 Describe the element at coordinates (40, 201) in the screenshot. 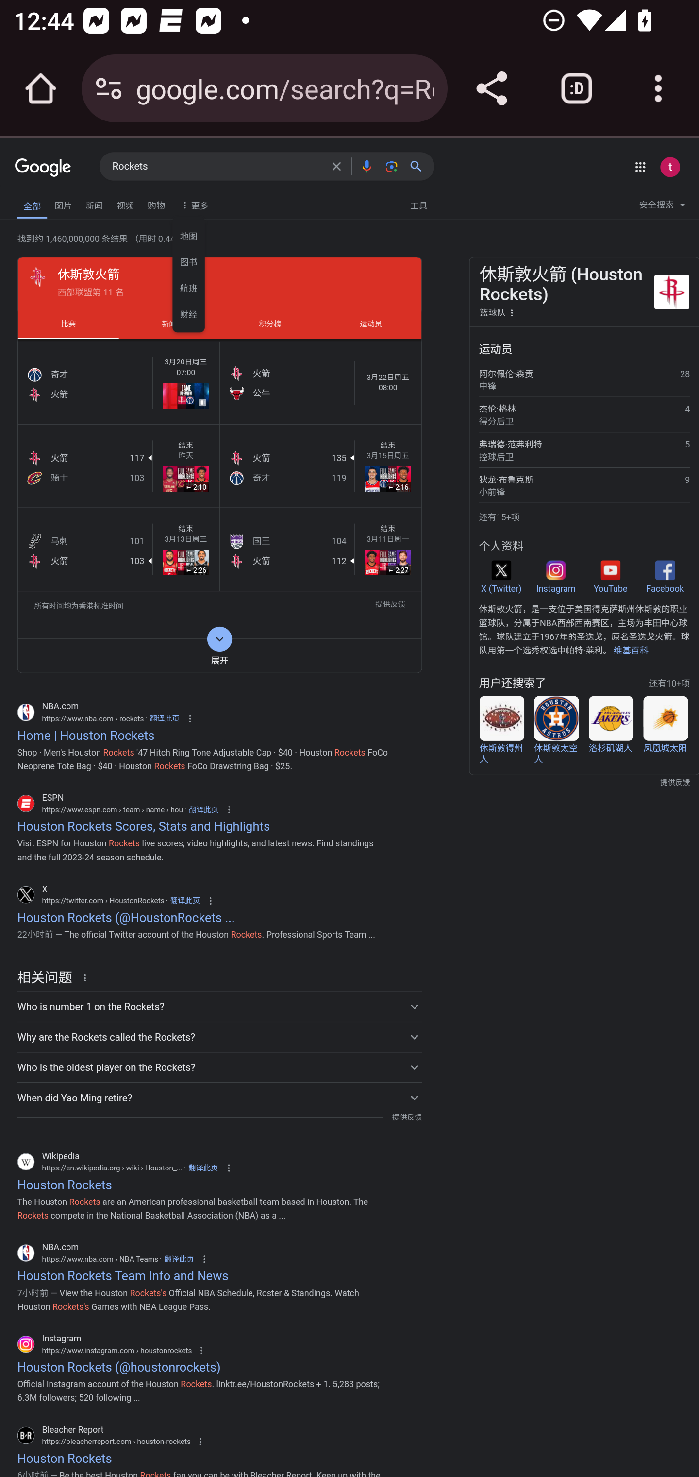

I see `无障碍功能反馈` at that location.